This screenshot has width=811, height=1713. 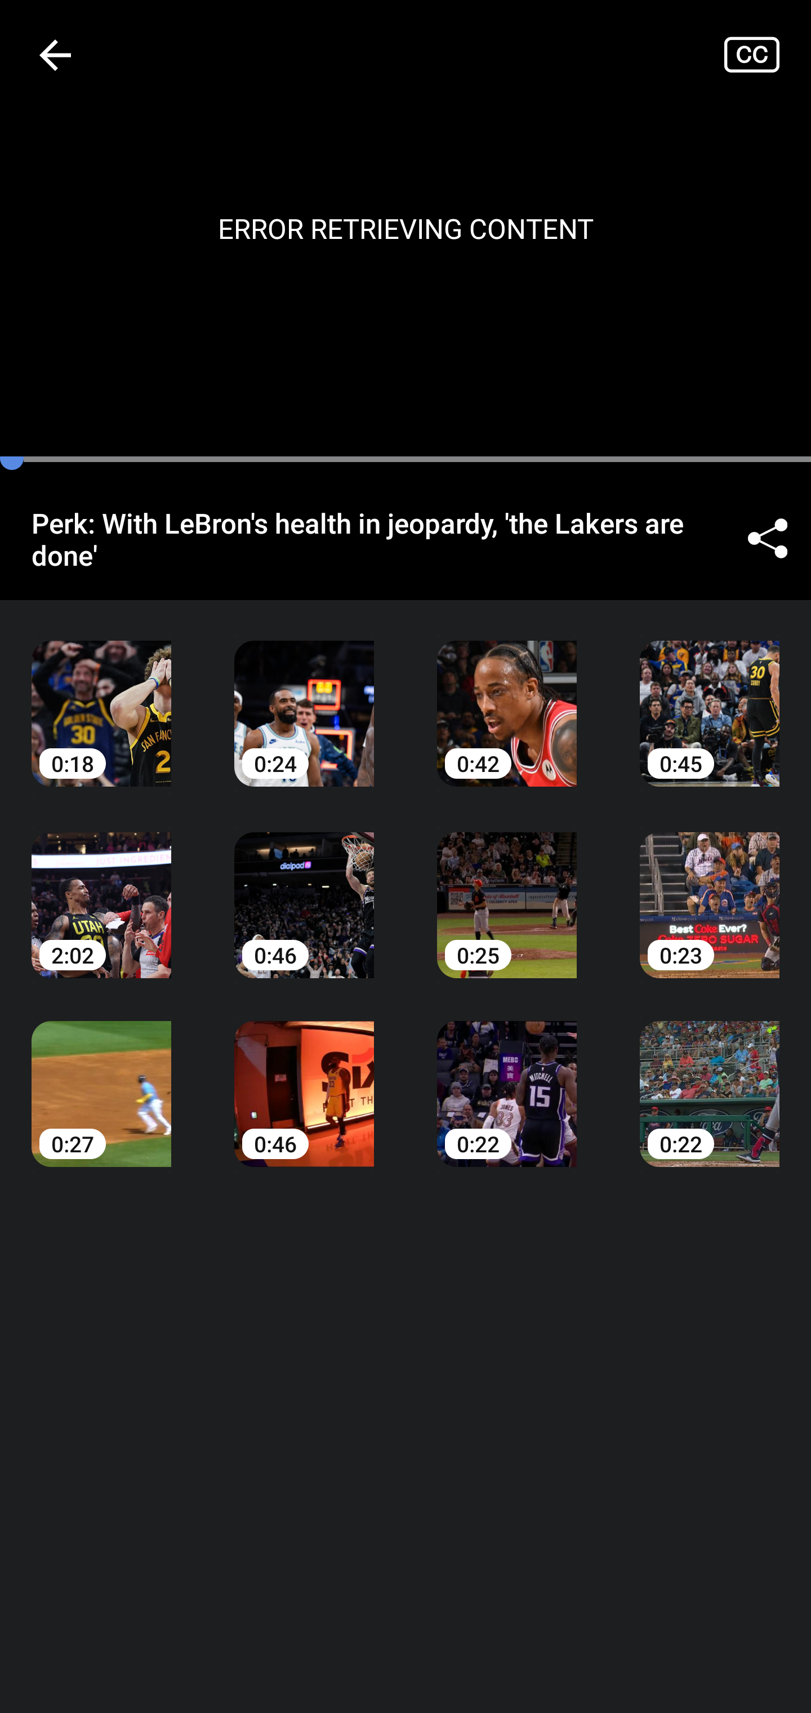 I want to click on 0:46, so click(x=304, y=889).